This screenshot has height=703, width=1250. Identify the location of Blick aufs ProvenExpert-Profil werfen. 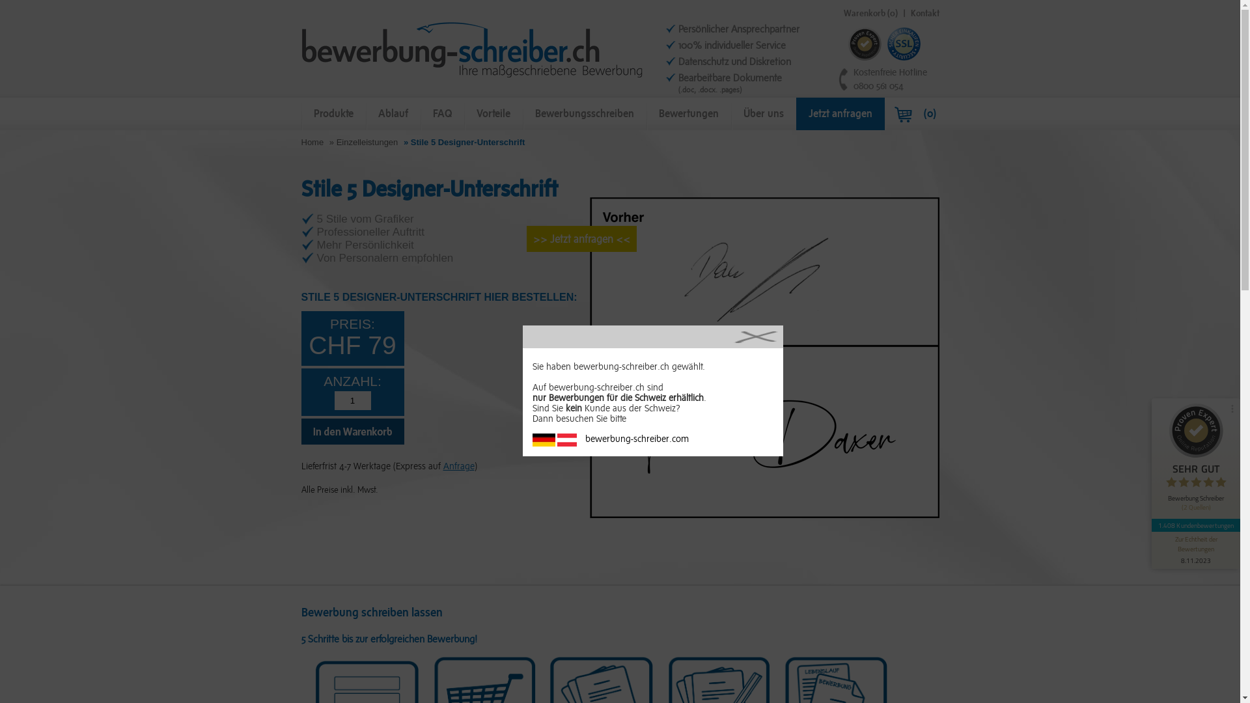
(1143, 426).